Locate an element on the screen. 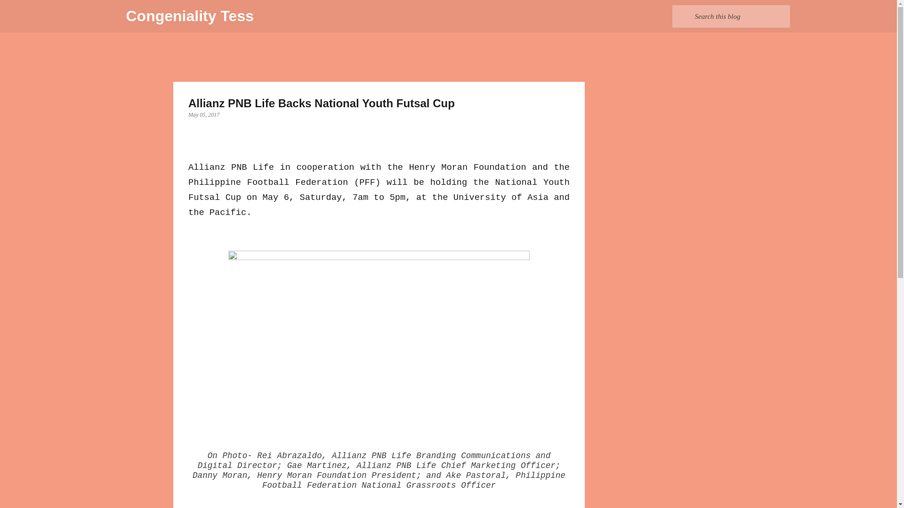 The width and height of the screenshot is (904, 508). Congeniality Tess is located at coordinates (190, 16).